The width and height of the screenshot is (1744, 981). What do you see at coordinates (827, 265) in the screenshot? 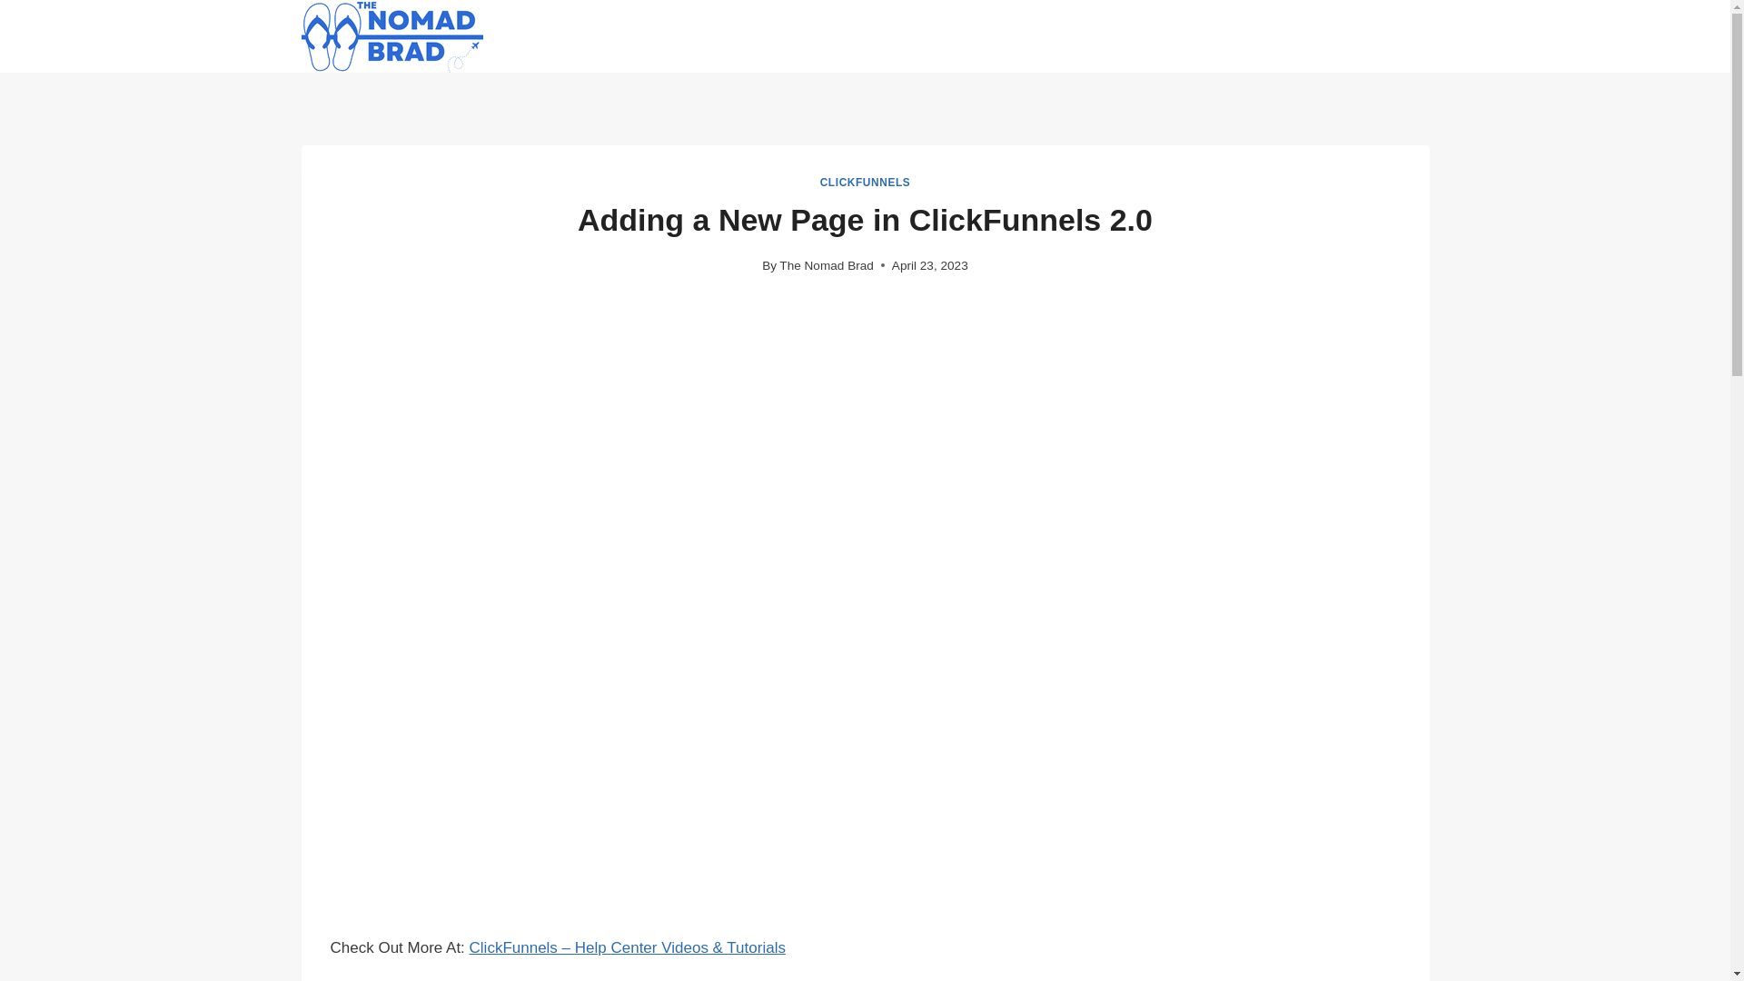
I see `The Nomad Brad` at bounding box center [827, 265].